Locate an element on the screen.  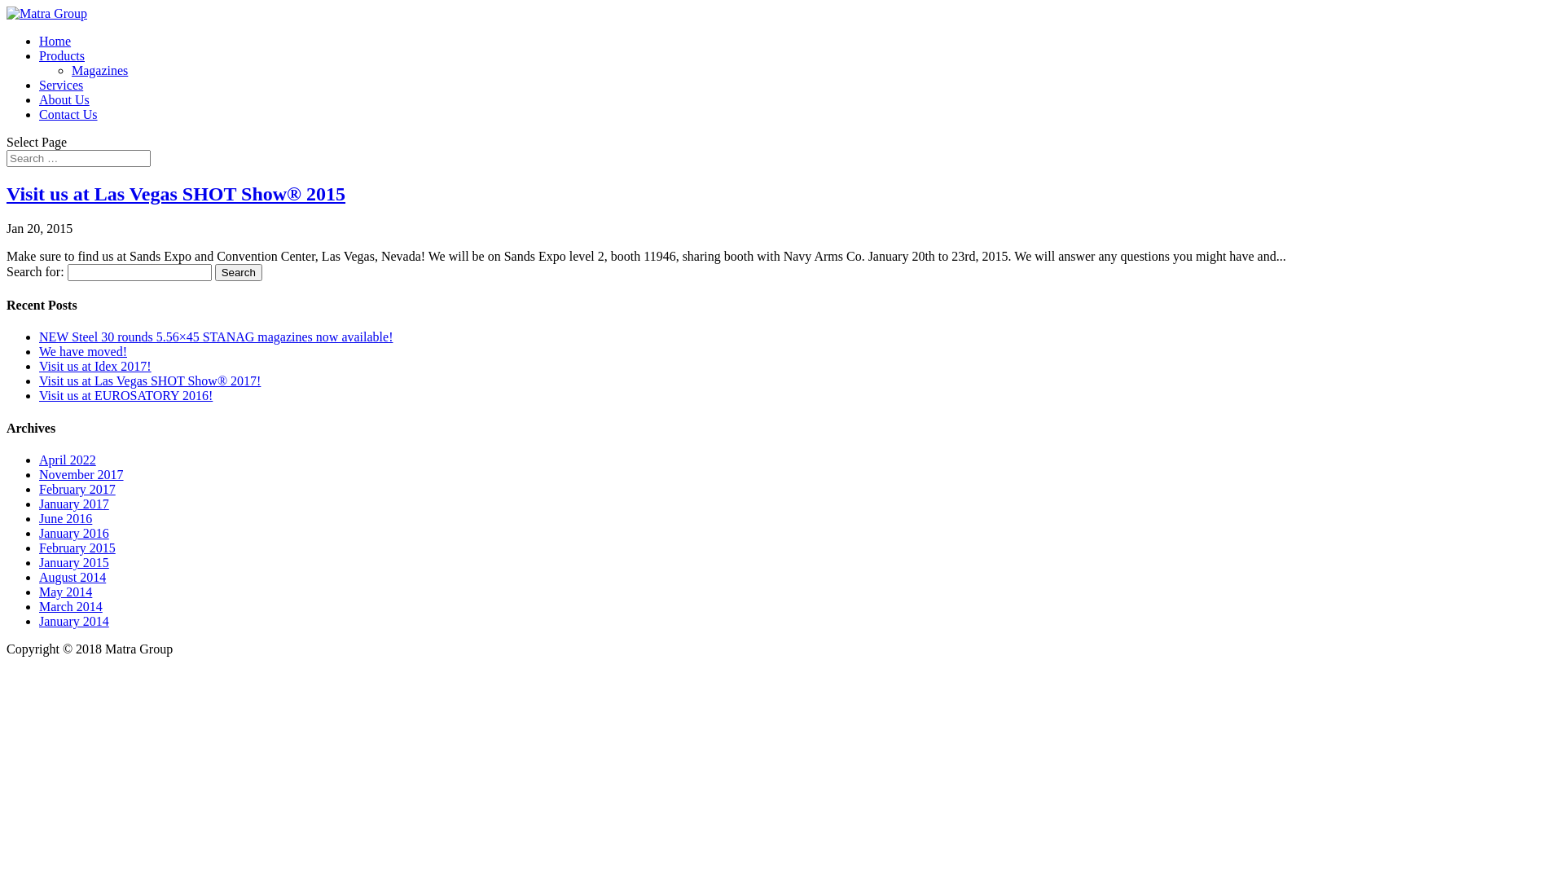
About Us is located at coordinates (64, 99).